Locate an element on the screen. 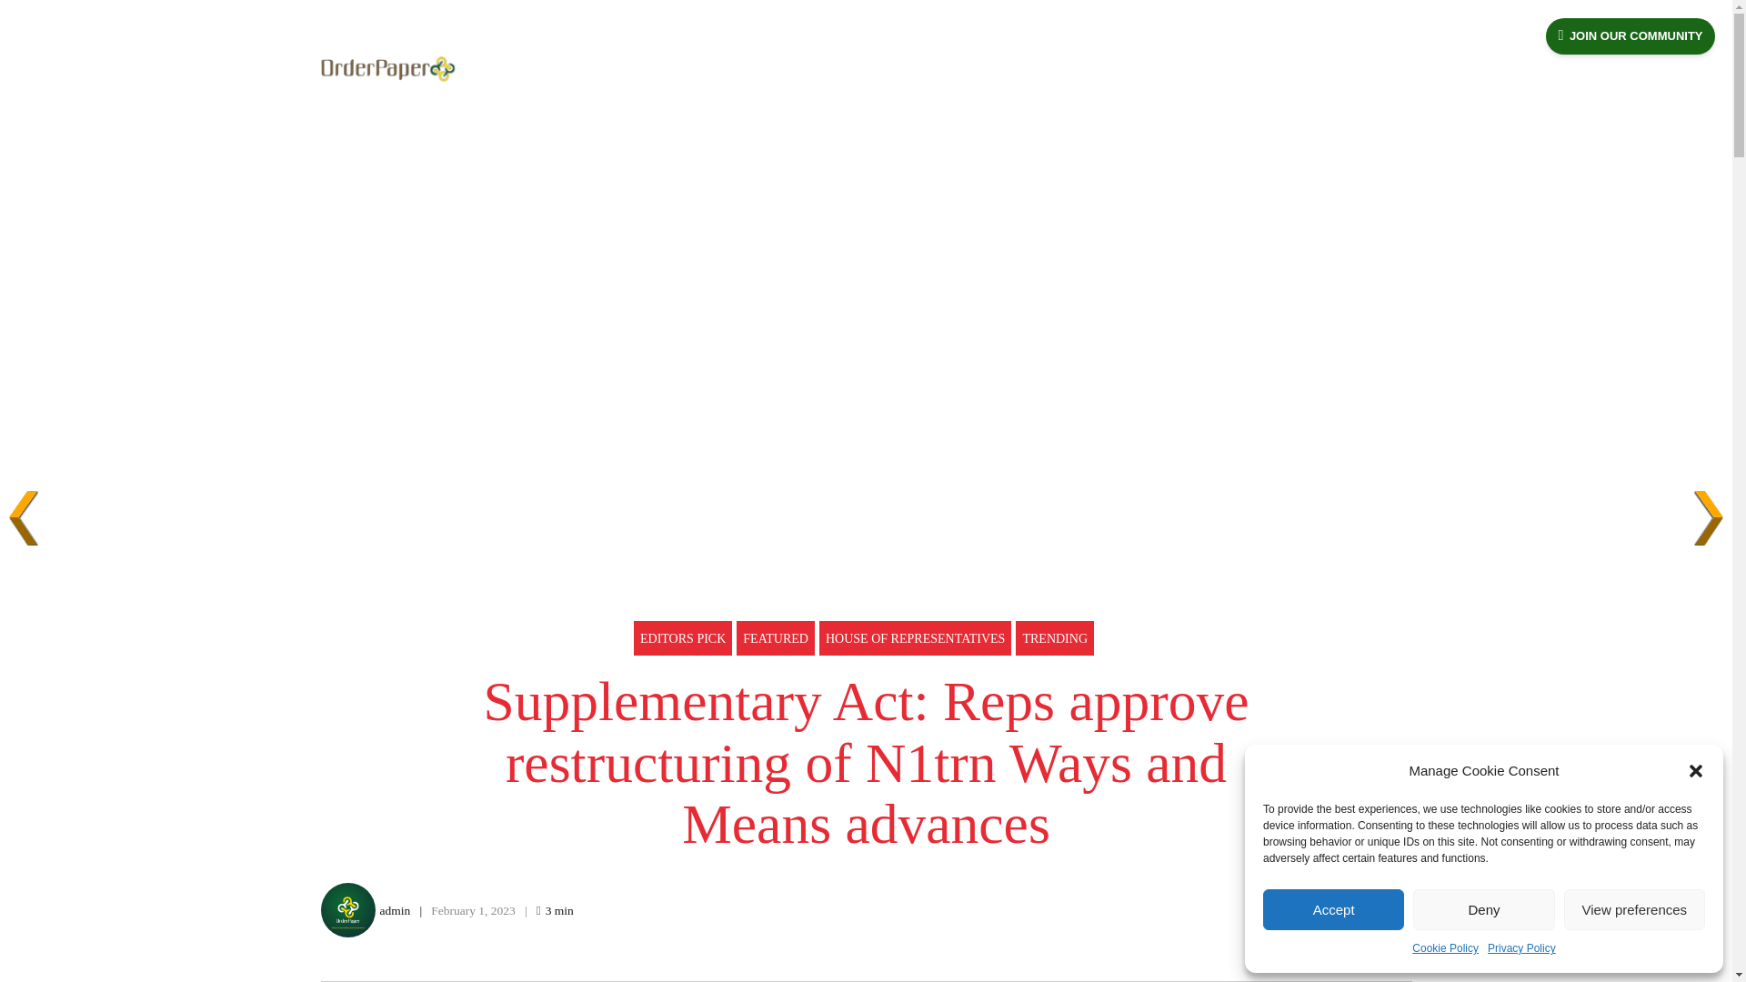 This screenshot has height=982, width=1746. Privacy Policy is located at coordinates (1520, 949).